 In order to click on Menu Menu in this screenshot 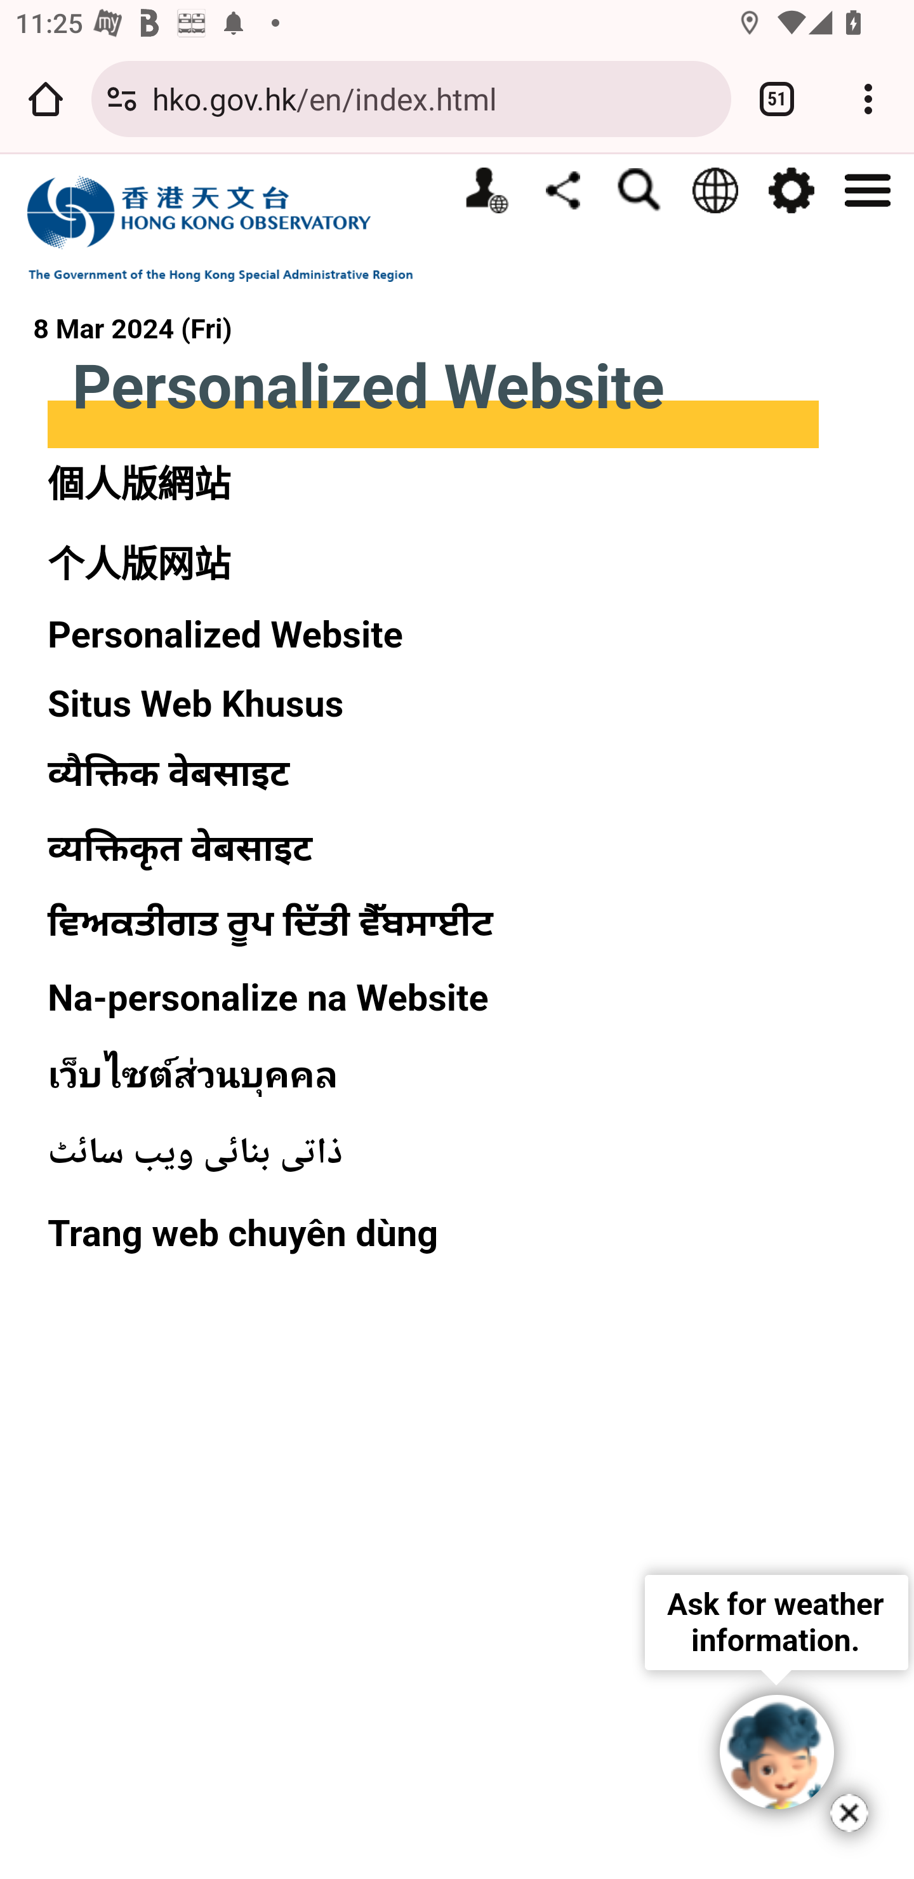, I will do `click(867, 189)`.